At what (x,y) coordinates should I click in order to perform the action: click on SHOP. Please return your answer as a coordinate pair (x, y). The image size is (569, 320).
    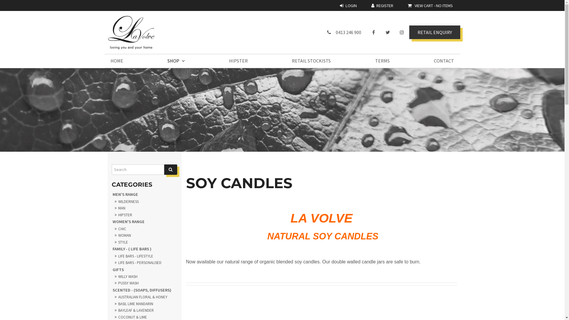
    Looking at the image, I should click on (176, 61).